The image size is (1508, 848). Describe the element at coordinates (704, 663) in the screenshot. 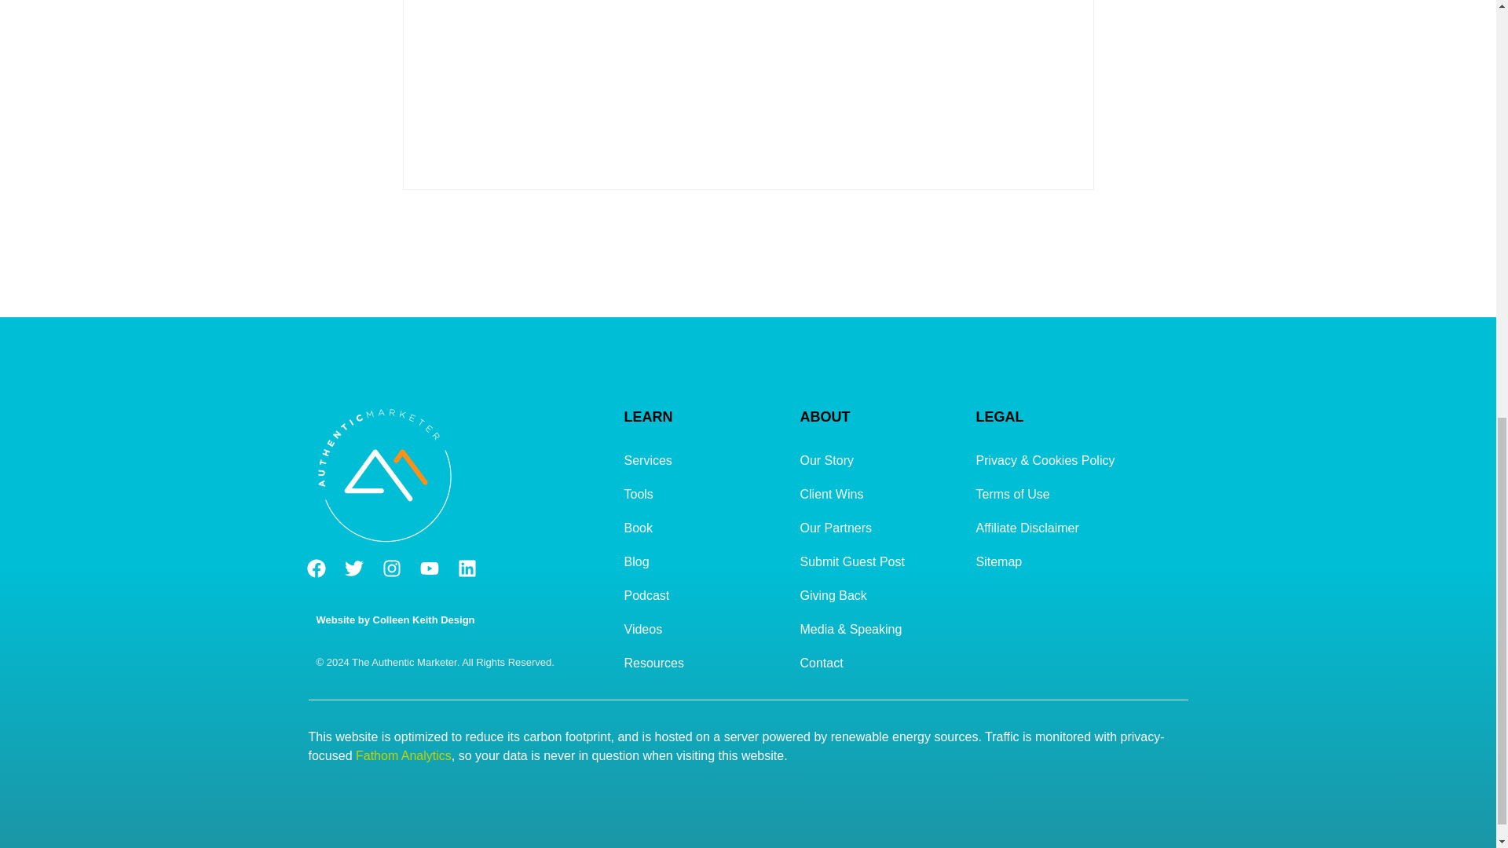

I see `Resources` at that location.